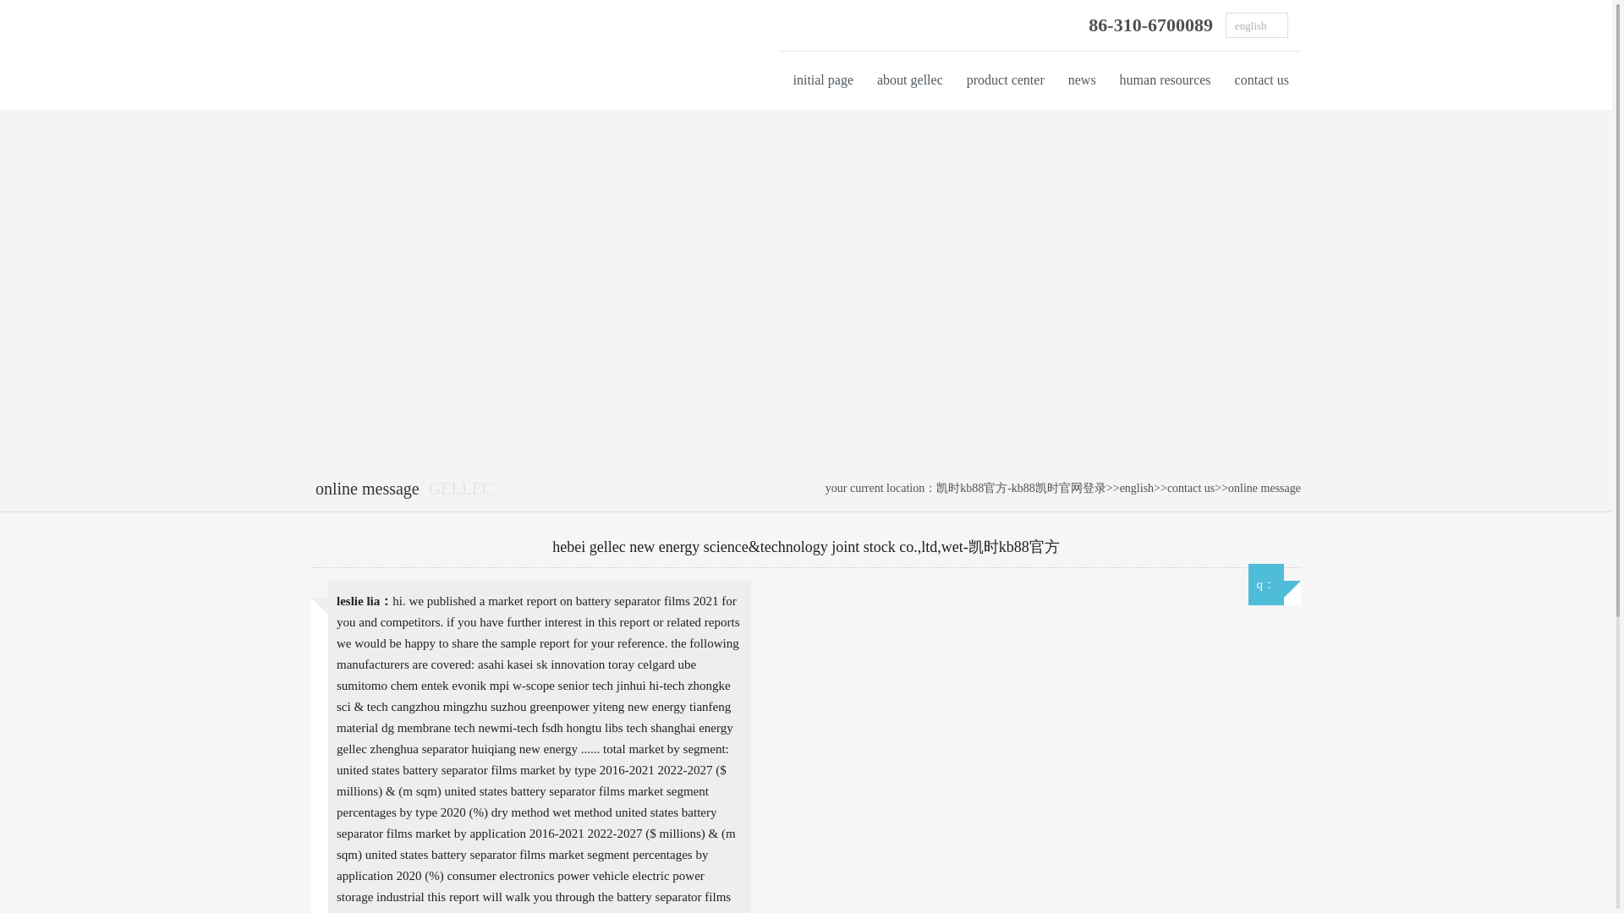  Describe the element at coordinates (1191, 489) in the screenshot. I see `contact us` at that location.